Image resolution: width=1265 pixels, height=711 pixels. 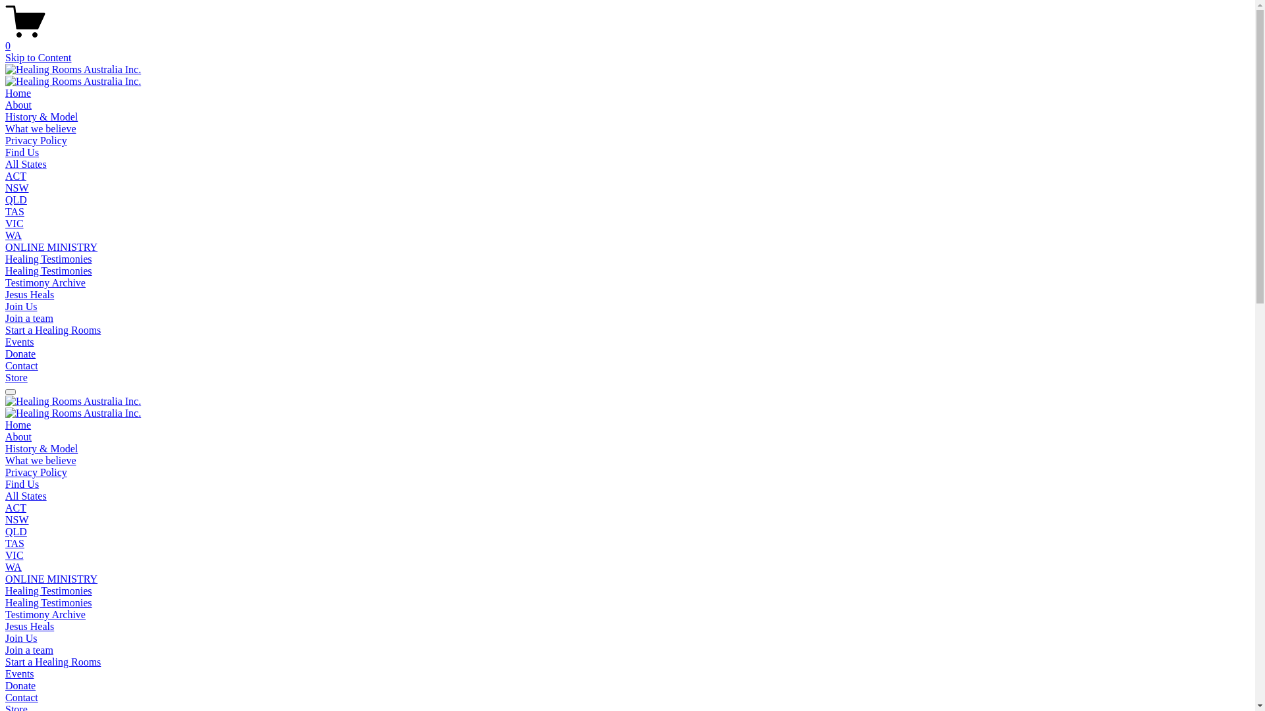 I want to click on NSW, so click(x=17, y=188).